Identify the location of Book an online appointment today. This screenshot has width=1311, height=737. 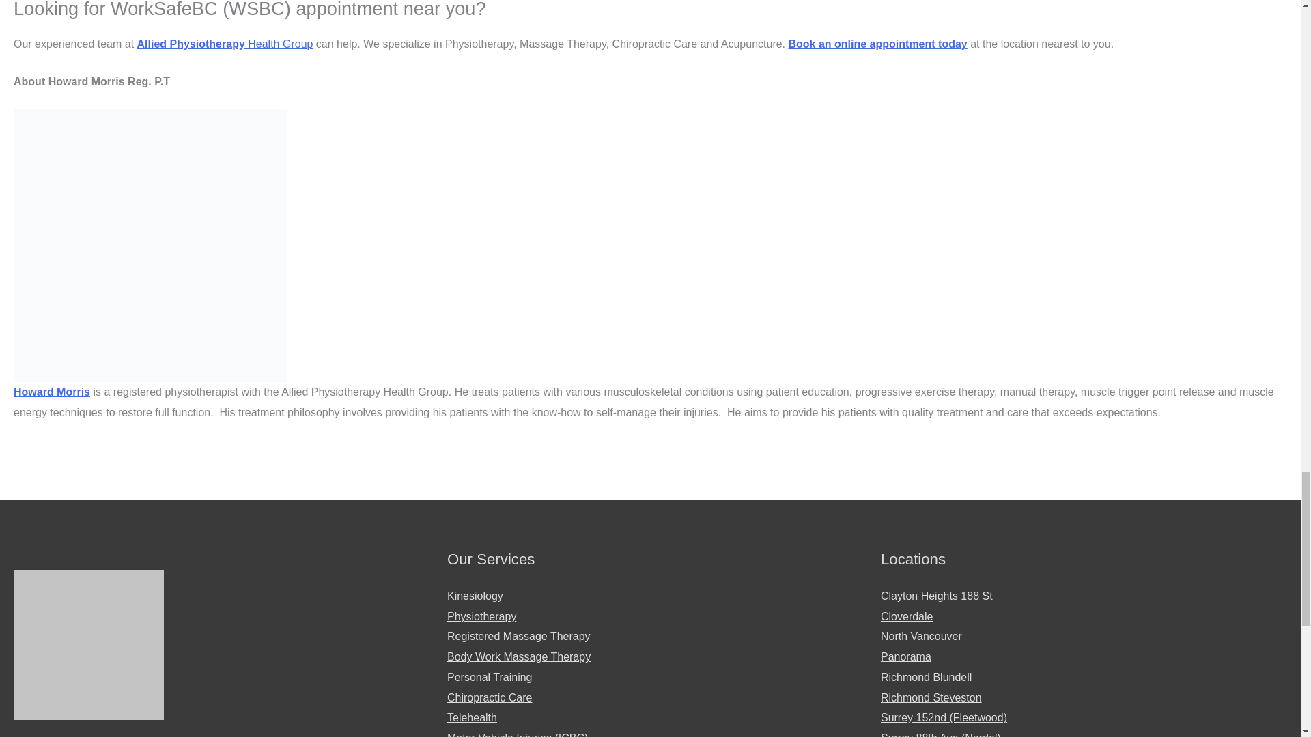
(877, 44).